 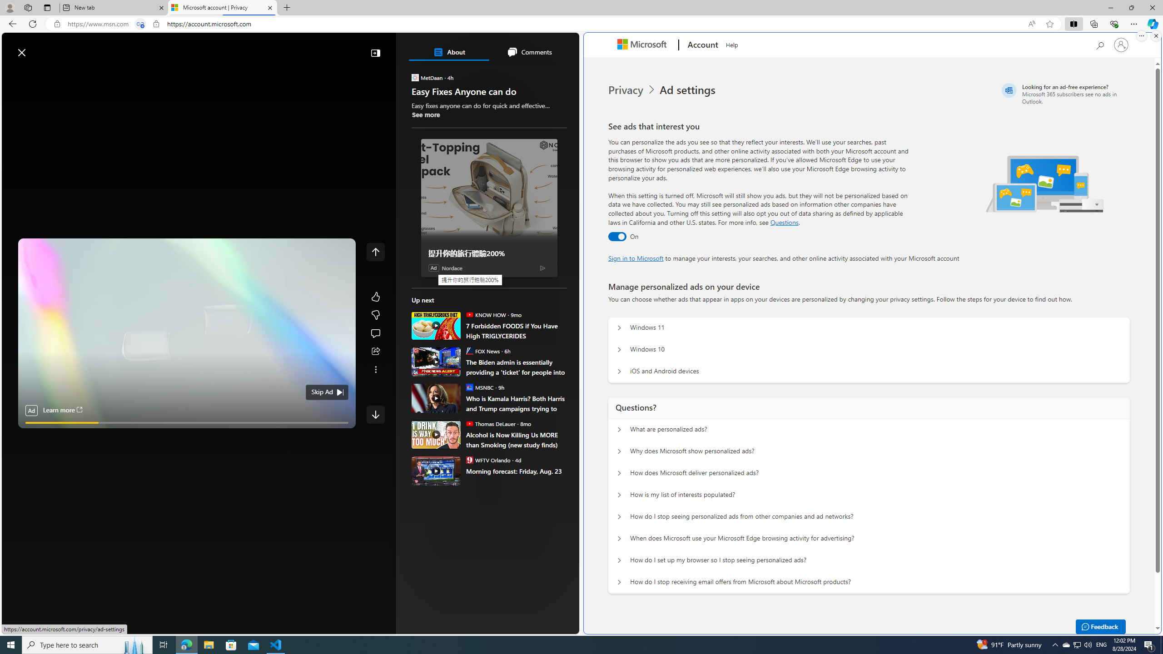 I want to click on Questions? What are personalized ads?, so click(x=619, y=430).